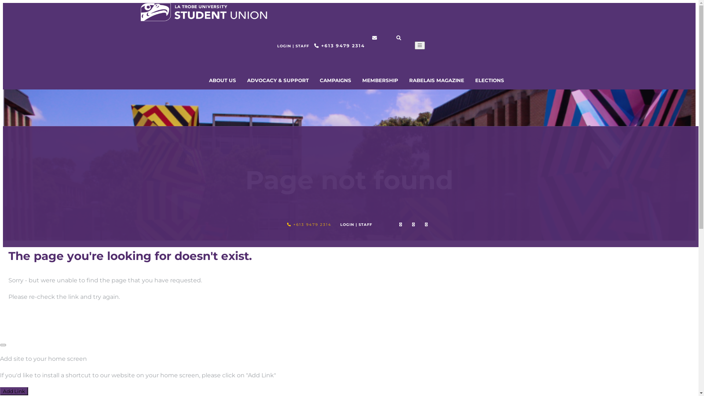 The height and width of the screenshot is (396, 704). Describe the element at coordinates (340, 45) in the screenshot. I see `+613 9479 2314` at that location.